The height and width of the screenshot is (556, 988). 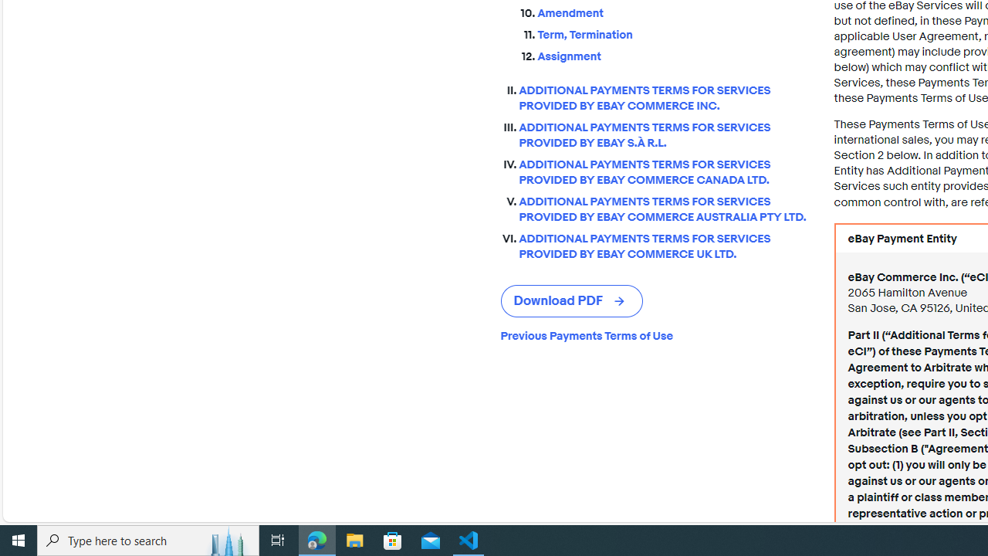 I want to click on Amendment, so click(x=673, y=14).